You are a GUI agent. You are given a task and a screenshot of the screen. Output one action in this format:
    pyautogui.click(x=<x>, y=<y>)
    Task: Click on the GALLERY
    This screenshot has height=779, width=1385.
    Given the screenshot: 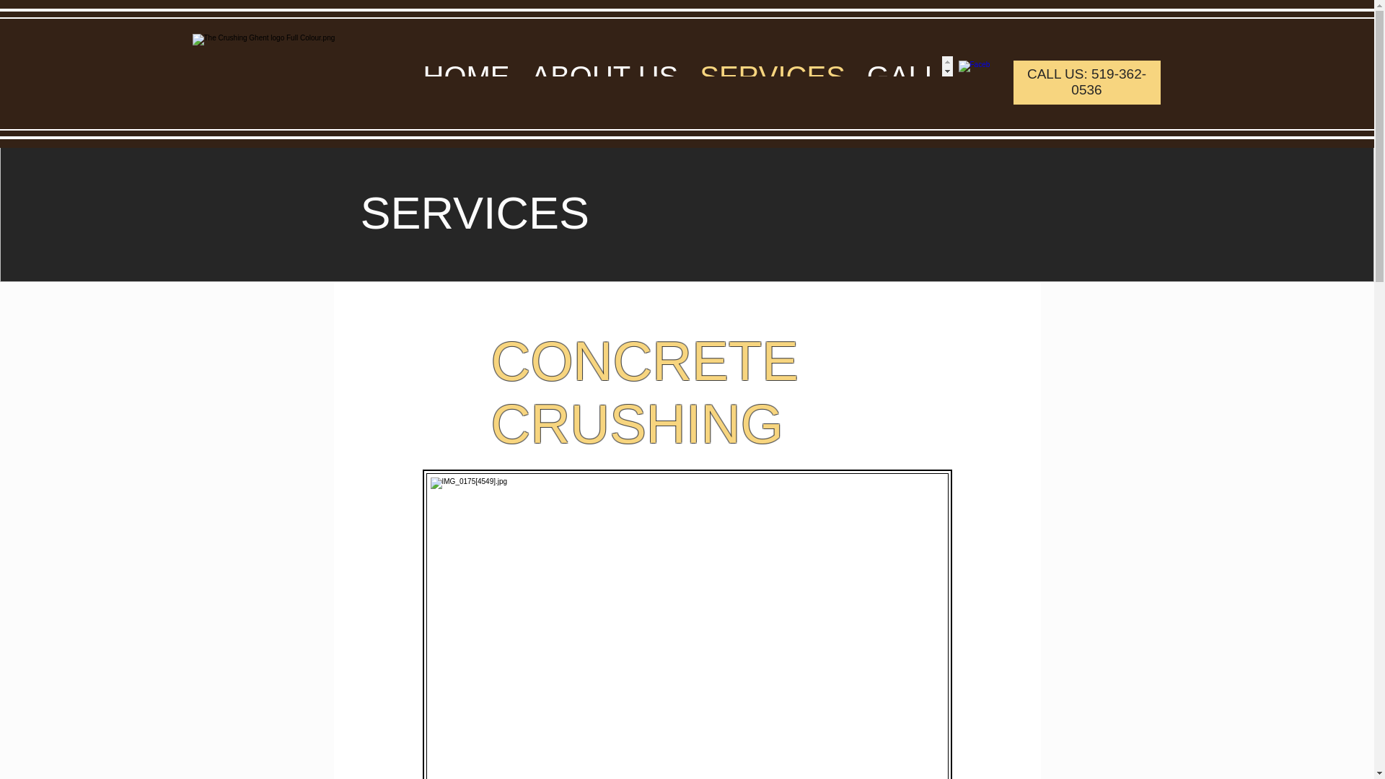 What is the action you would take?
    pyautogui.click(x=933, y=66)
    